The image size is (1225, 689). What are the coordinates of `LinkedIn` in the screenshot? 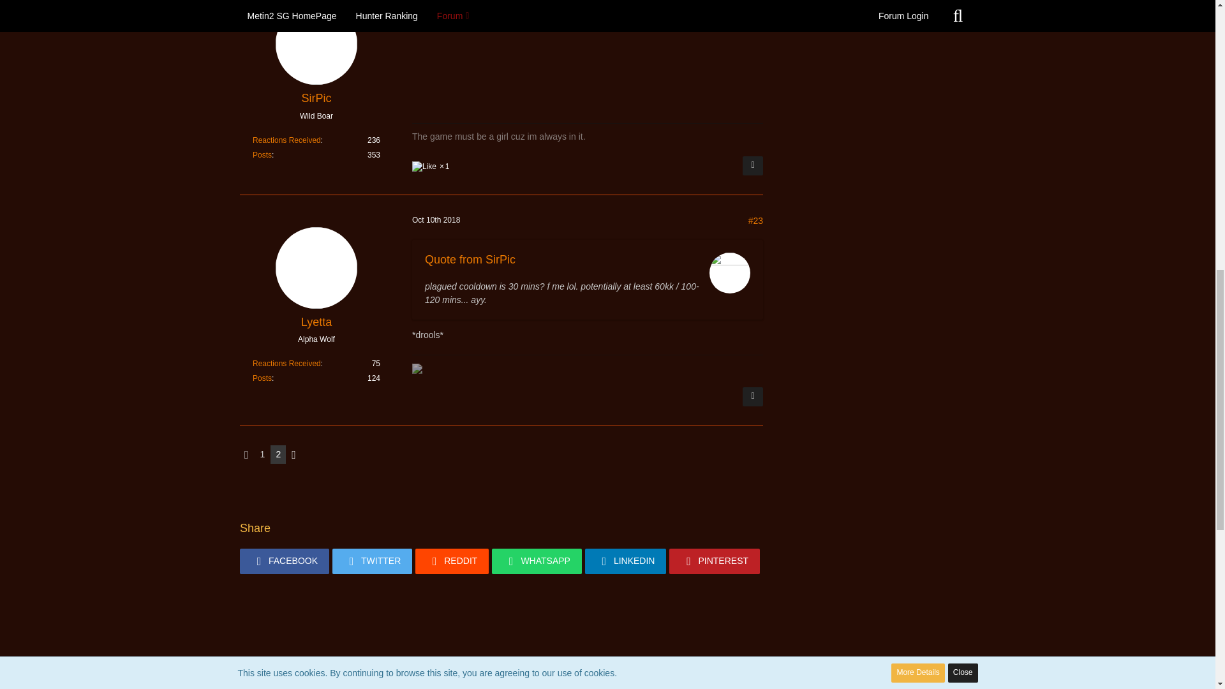 It's located at (625, 561).